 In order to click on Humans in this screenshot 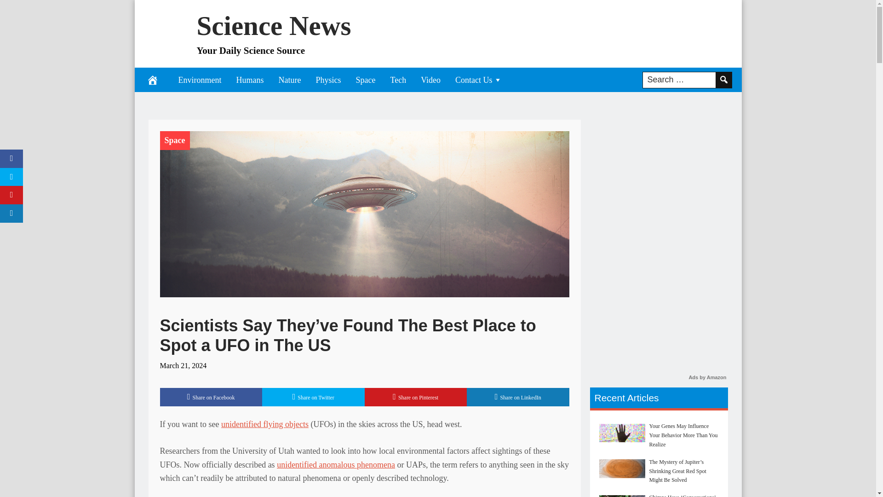, I will do `click(250, 79)`.